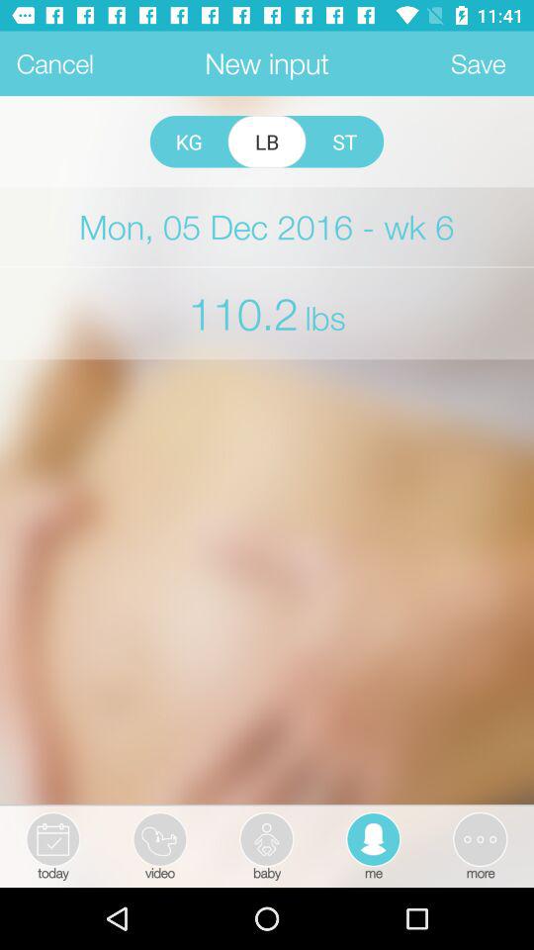 The height and width of the screenshot is (950, 534). I want to click on tap the kg icon, so click(188, 142).